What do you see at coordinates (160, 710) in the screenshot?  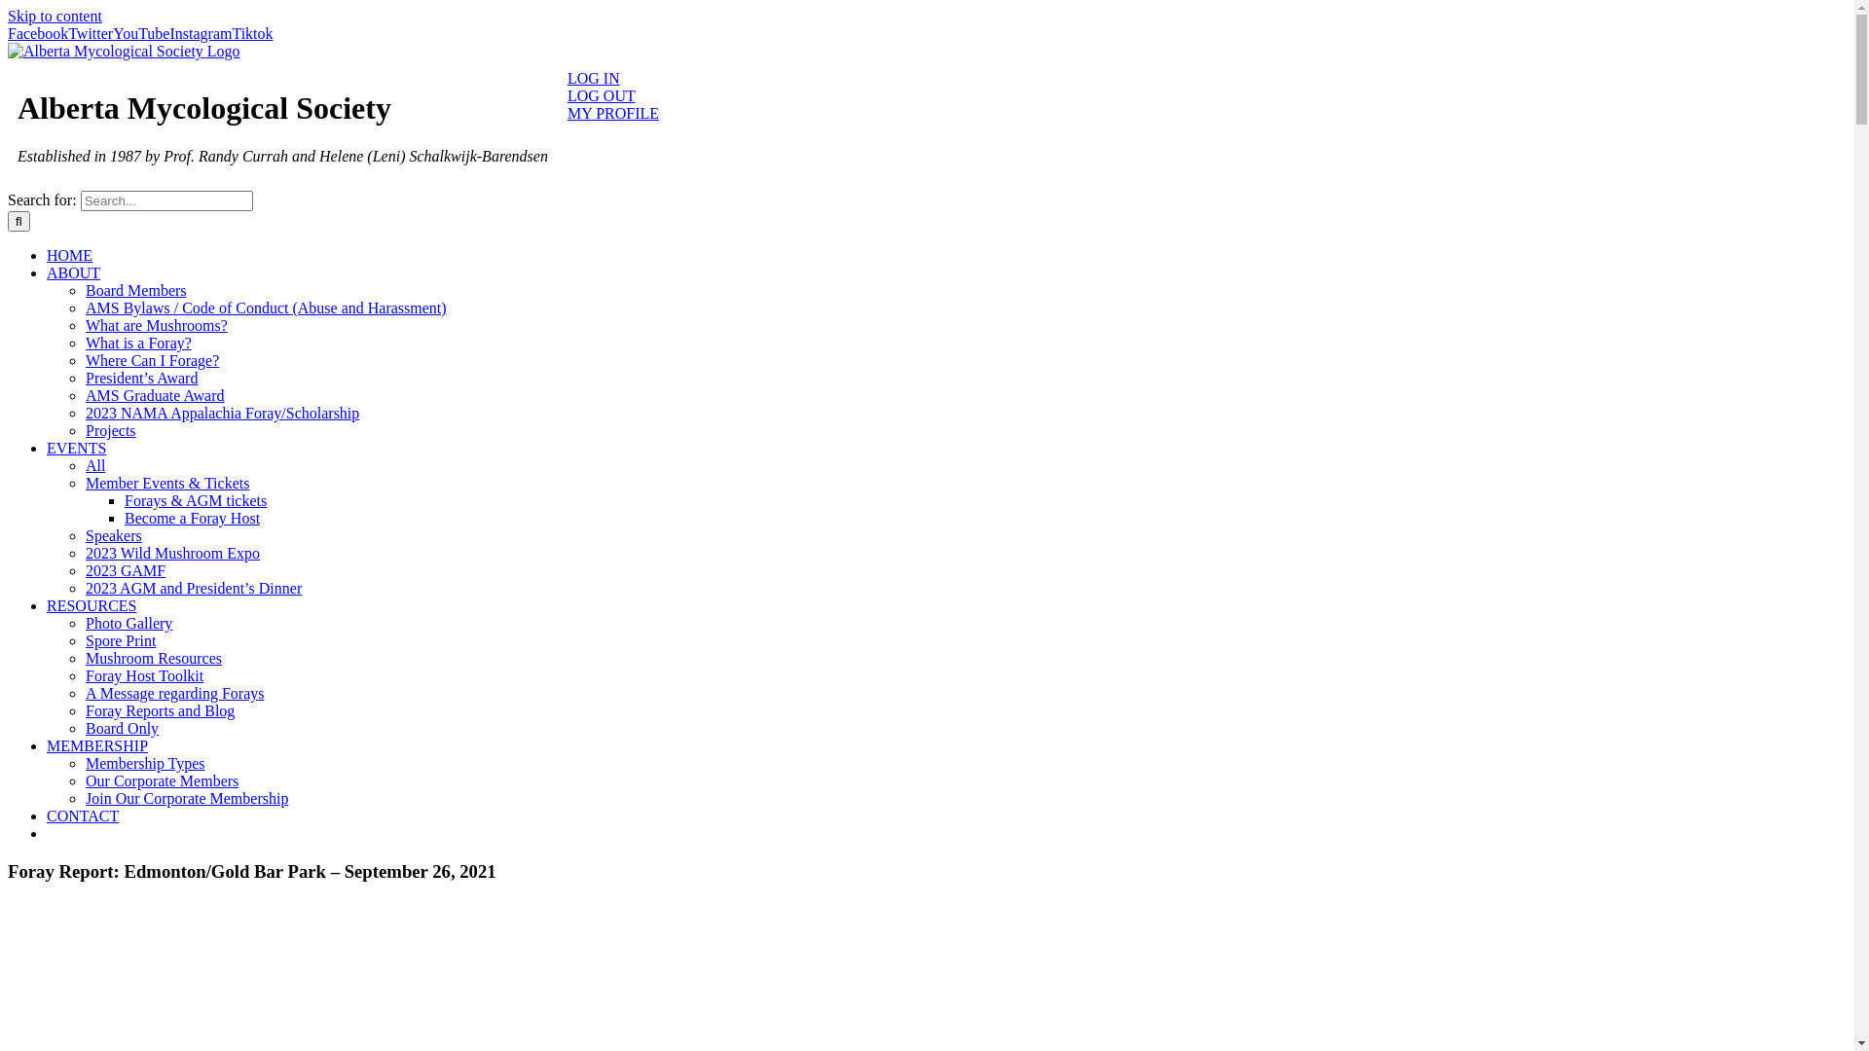 I see `Foray Reports and Blog` at bounding box center [160, 710].